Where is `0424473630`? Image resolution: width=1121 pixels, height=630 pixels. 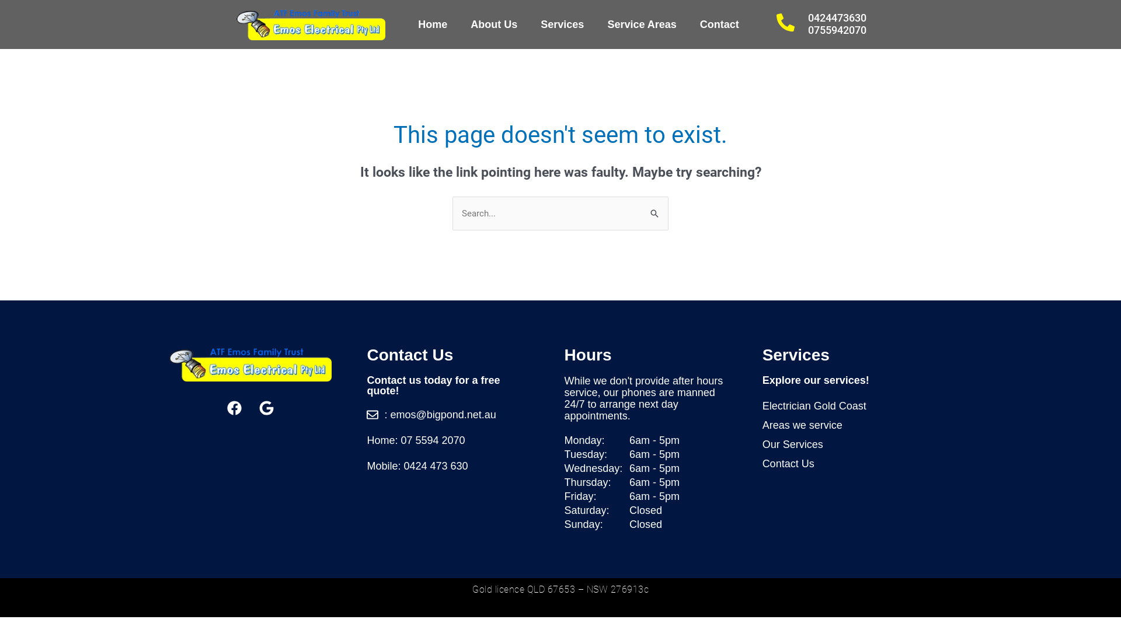 0424473630 is located at coordinates (837, 17).